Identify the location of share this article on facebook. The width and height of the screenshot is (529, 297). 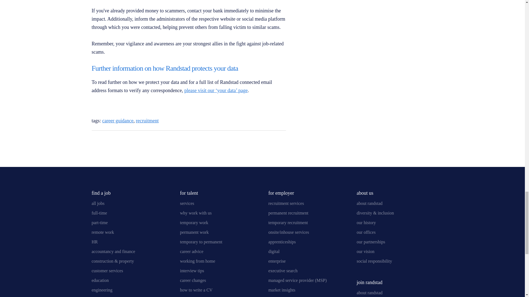
(282, 140).